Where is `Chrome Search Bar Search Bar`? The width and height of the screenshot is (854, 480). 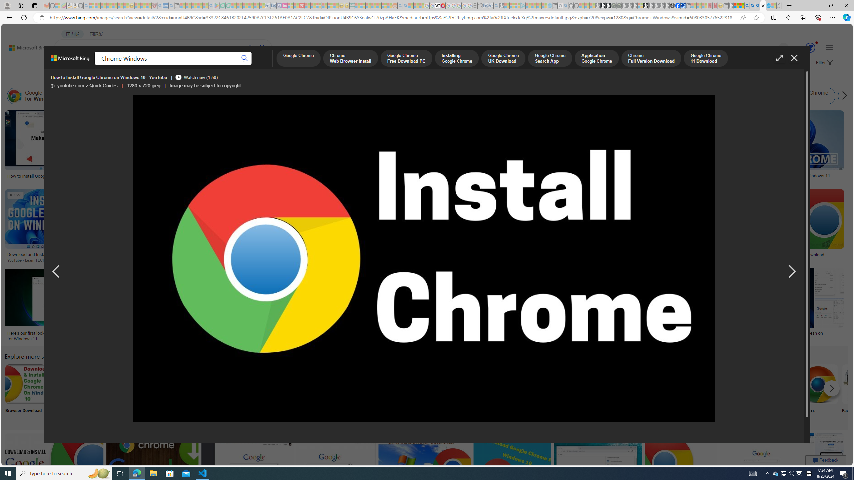
Chrome Search Bar Search Bar is located at coordinates (509, 393).